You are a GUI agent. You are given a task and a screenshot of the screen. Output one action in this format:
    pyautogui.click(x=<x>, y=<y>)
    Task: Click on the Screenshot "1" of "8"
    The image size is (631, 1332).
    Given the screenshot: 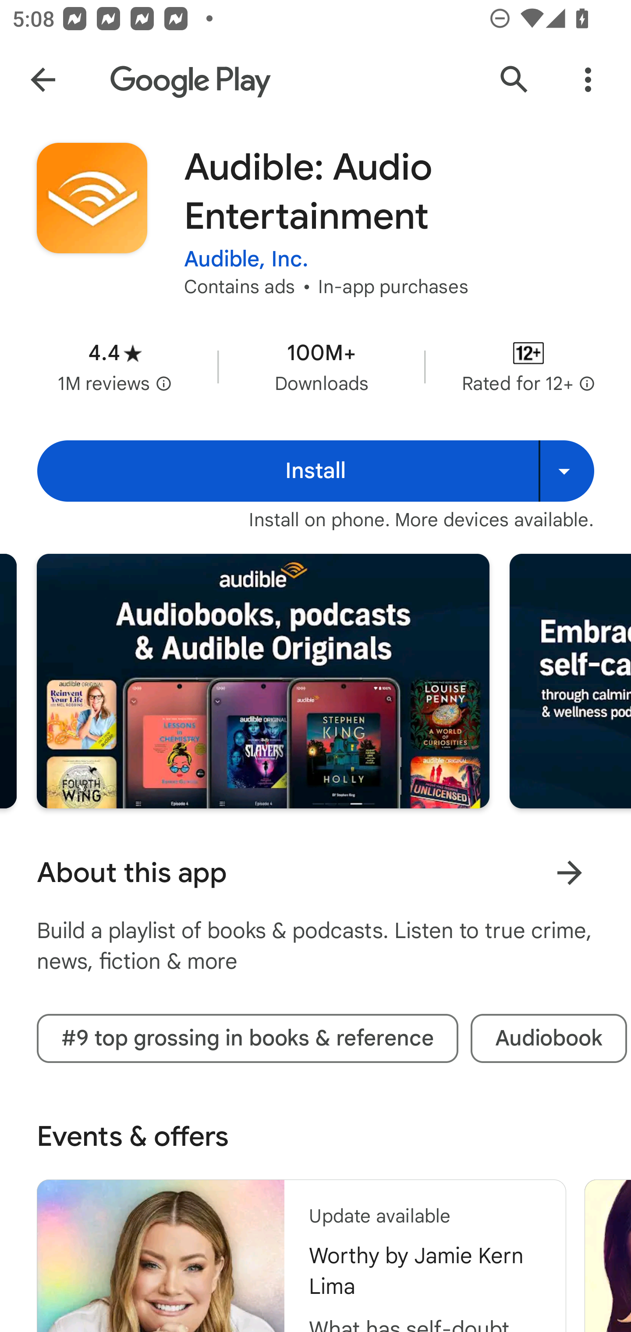 What is the action you would take?
    pyautogui.click(x=263, y=681)
    